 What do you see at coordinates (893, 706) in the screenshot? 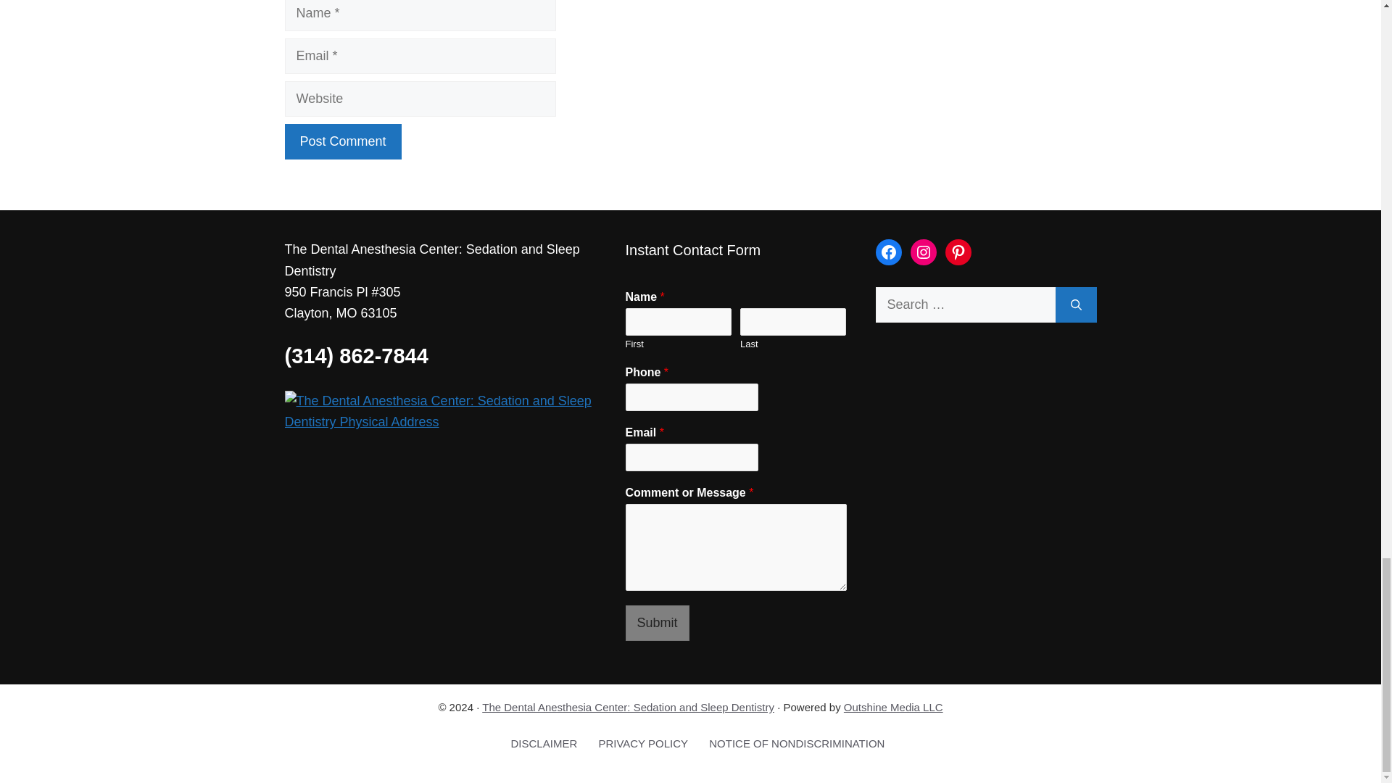
I see `Outshine Media LLC` at bounding box center [893, 706].